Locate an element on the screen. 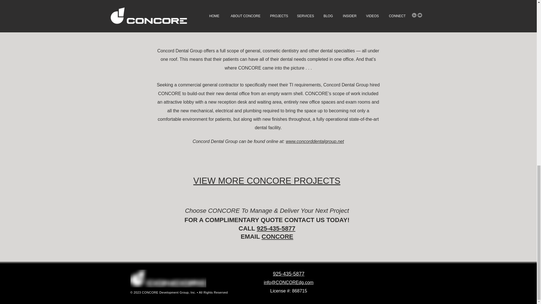 The image size is (541, 304). VIEW MORE CONCORE PROJECTS is located at coordinates (267, 181).